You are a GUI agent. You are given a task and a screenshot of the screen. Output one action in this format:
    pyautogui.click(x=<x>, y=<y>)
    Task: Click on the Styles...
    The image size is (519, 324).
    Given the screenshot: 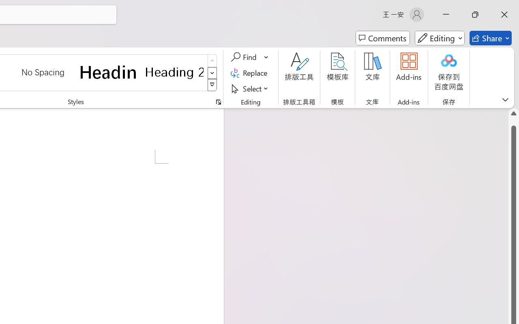 What is the action you would take?
    pyautogui.click(x=218, y=102)
    